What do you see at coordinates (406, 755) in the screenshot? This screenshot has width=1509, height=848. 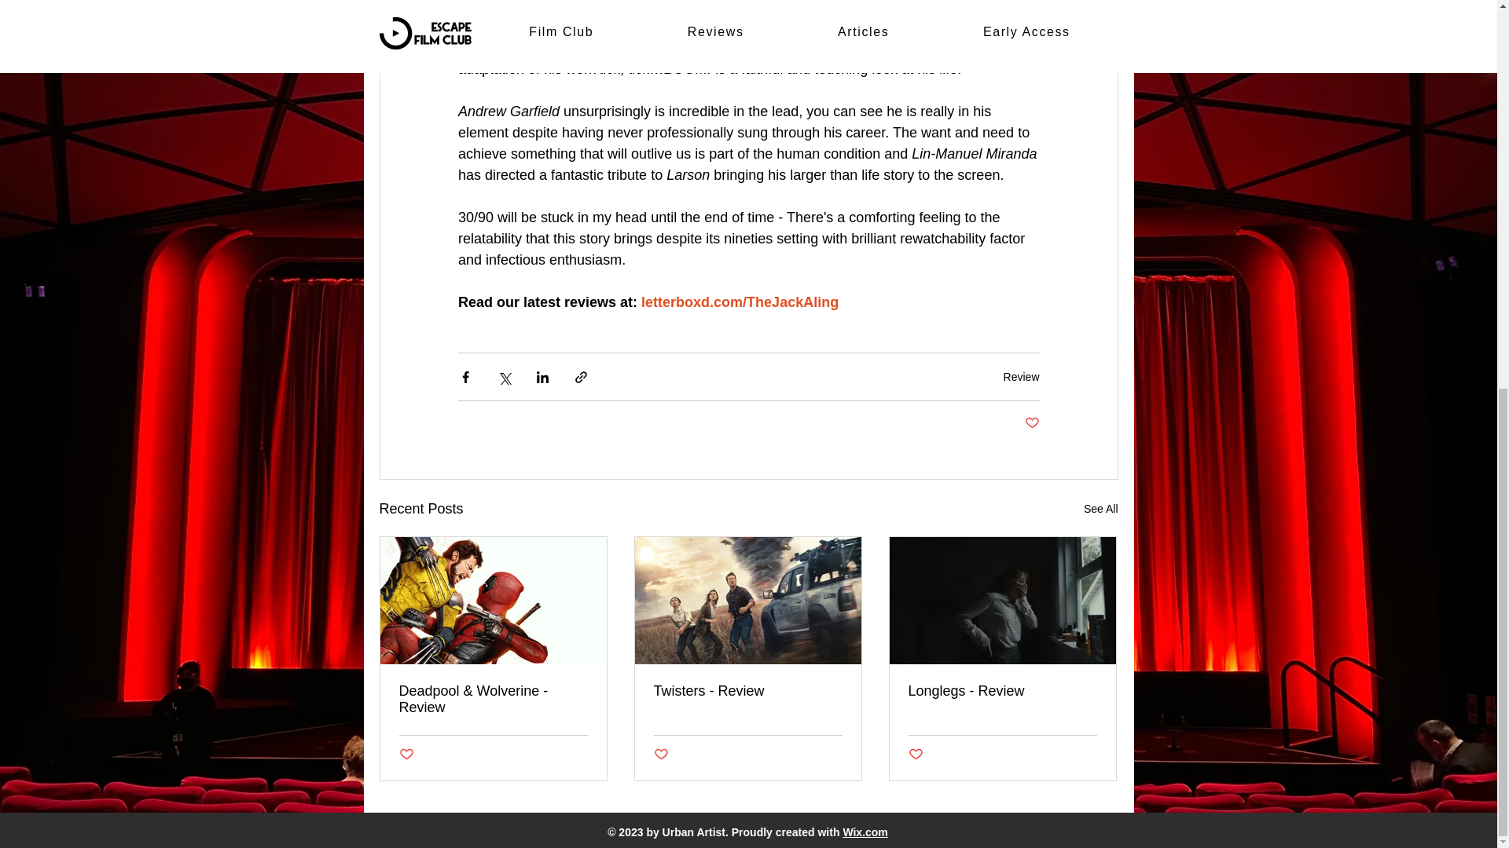 I see `Post not marked as liked` at bounding box center [406, 755].